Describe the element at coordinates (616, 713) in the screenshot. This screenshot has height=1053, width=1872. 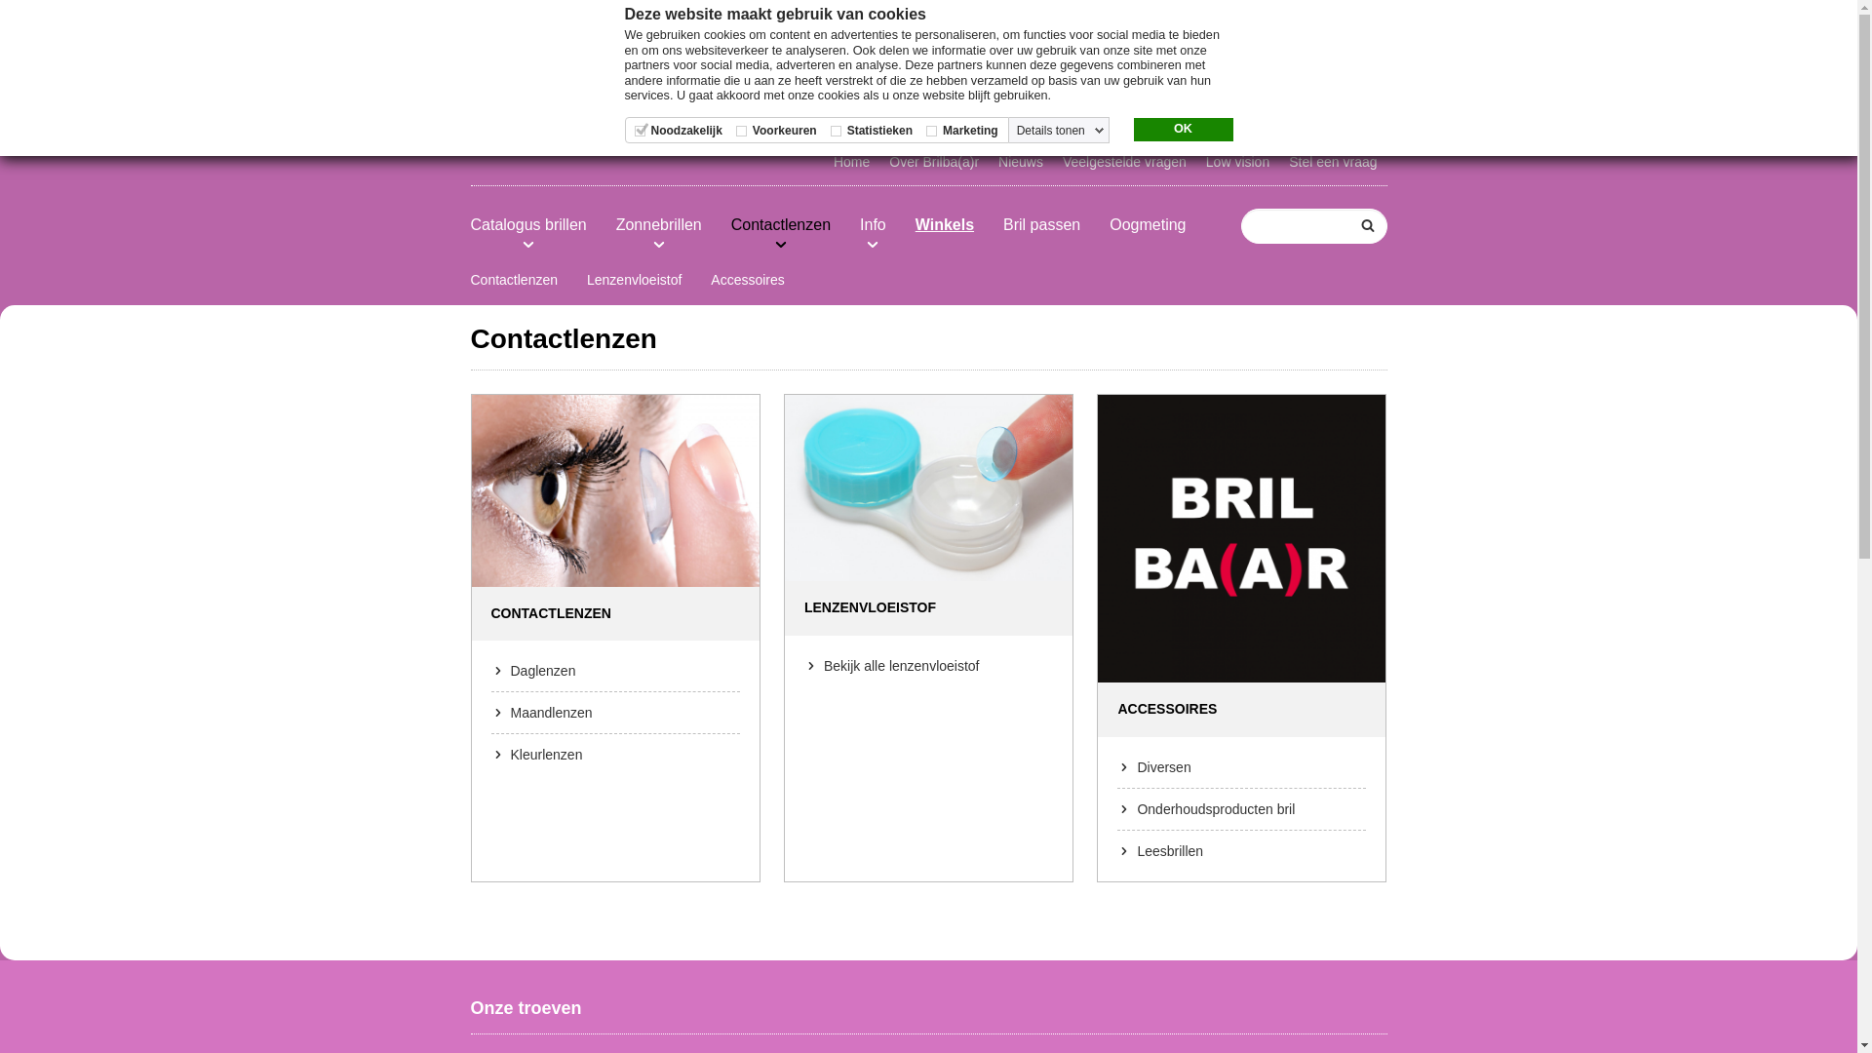
I see `Maandlenzen` at that location.